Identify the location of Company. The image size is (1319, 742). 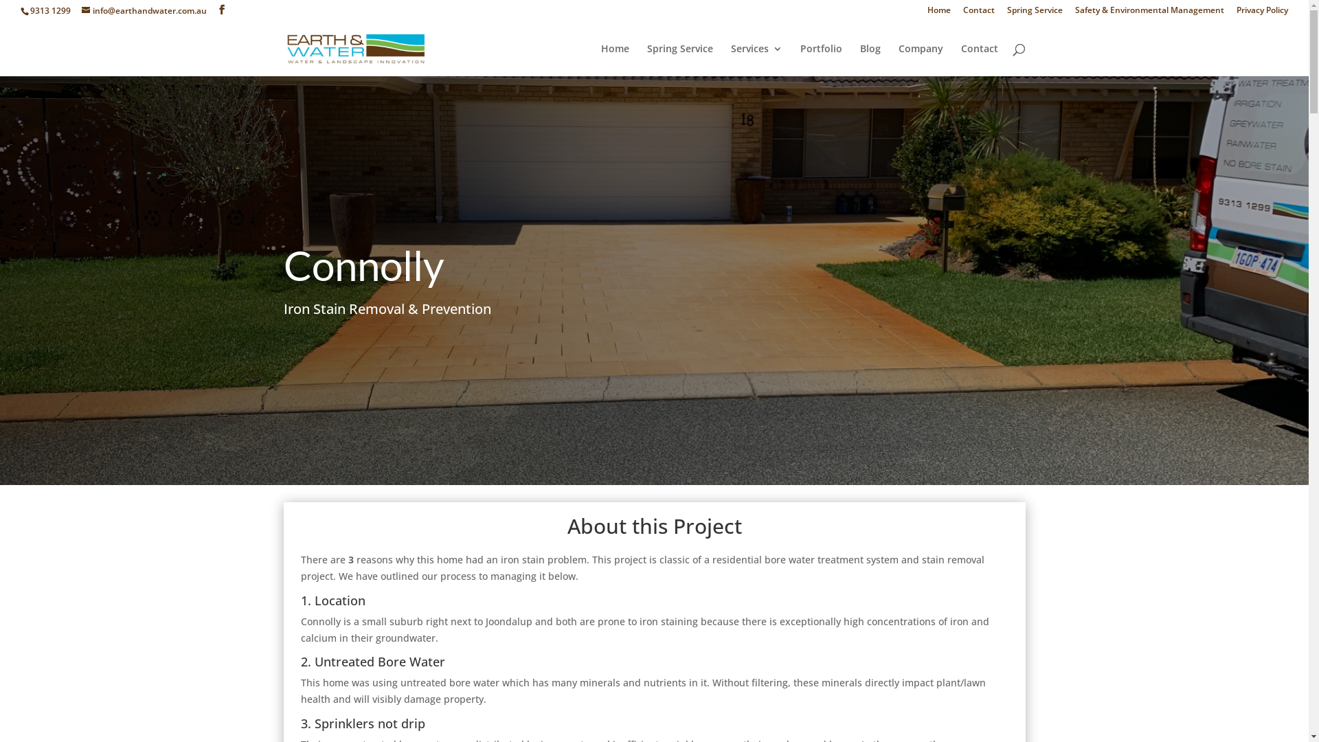
(921, 60).